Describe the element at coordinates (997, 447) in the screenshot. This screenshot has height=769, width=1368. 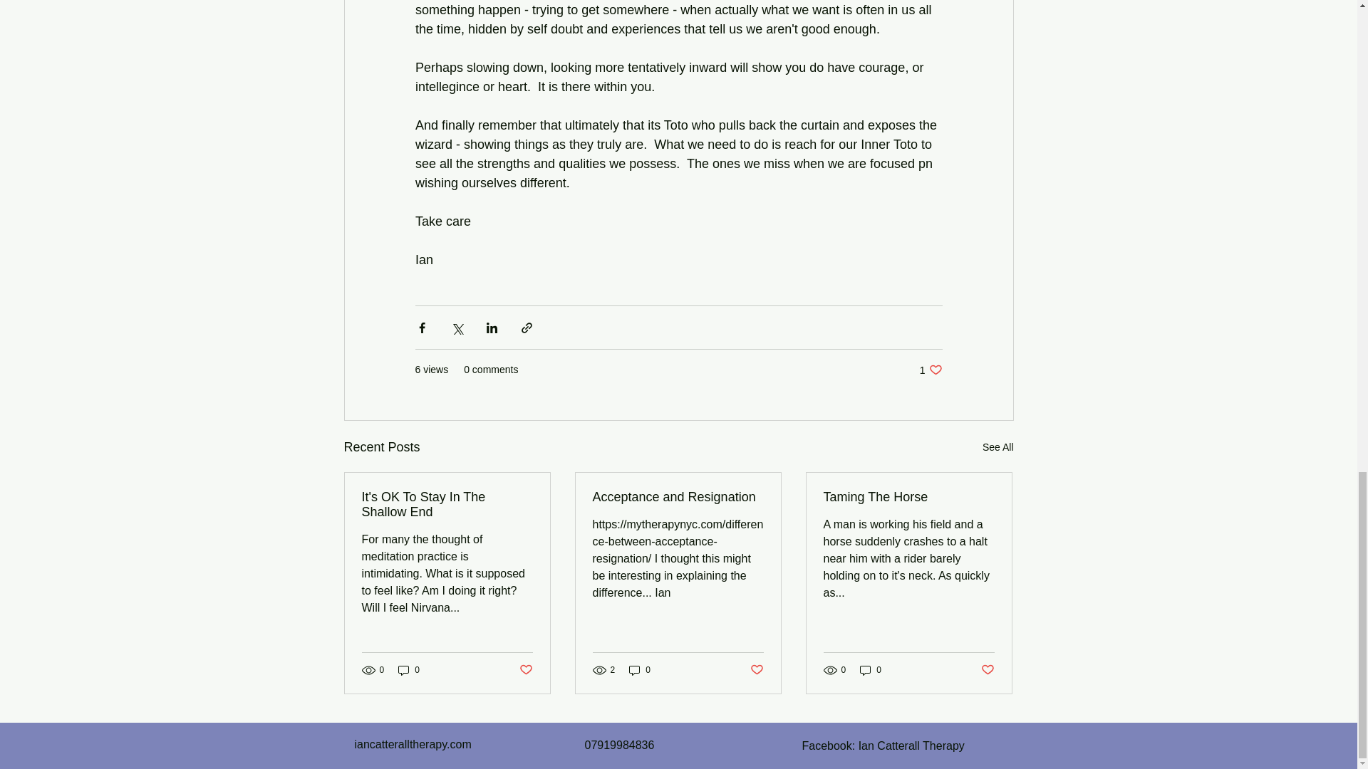
I see `See All` at that location.